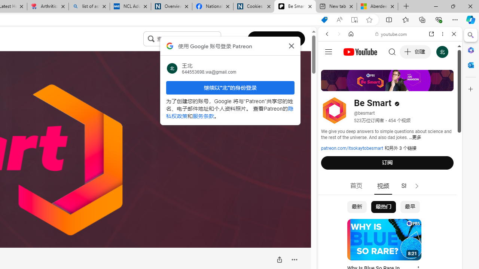  What do you see at coordinates (390, 167) in the screenshot?
I see `#you` at bounding box center [390, 167].